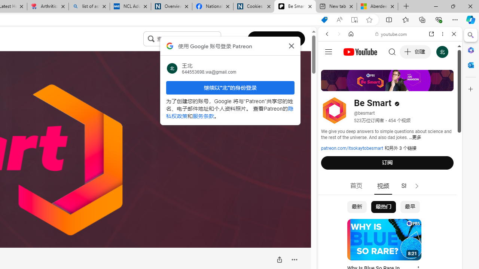  What do you see at coordinates (390, 167) in the screenshot?
I see `#you` at bounding box center [390, 167].